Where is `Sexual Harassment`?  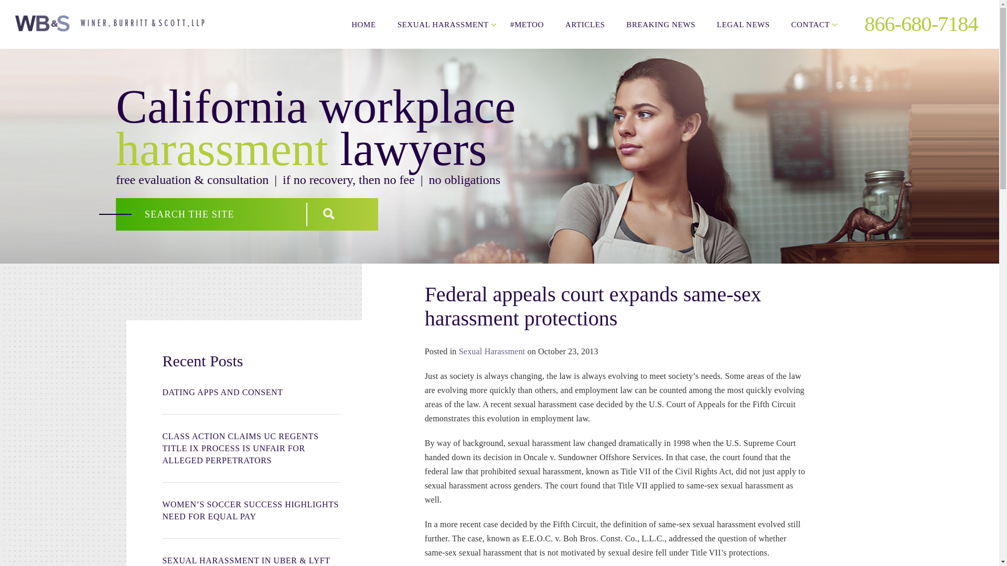
Sexual Harassment is located at coordinates (492, 351).